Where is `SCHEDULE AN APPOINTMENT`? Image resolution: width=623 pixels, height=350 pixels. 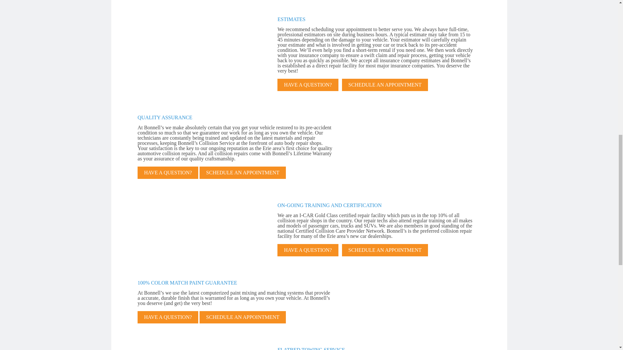 SCHEDULE AN APPOINTMENT is located at coordinates (385, 85).